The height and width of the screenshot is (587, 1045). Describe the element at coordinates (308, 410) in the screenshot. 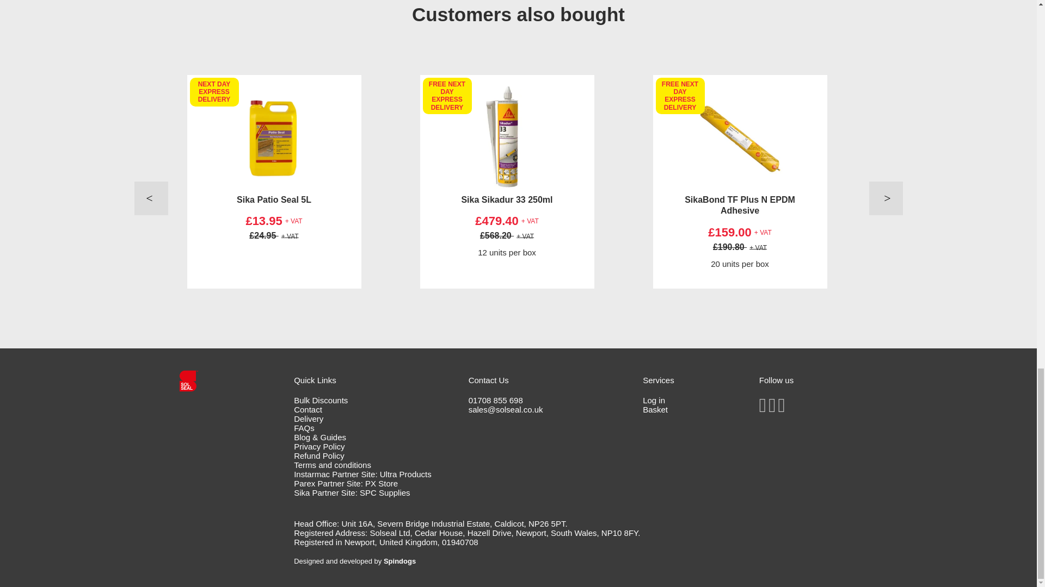

I see `Contact` at that location.